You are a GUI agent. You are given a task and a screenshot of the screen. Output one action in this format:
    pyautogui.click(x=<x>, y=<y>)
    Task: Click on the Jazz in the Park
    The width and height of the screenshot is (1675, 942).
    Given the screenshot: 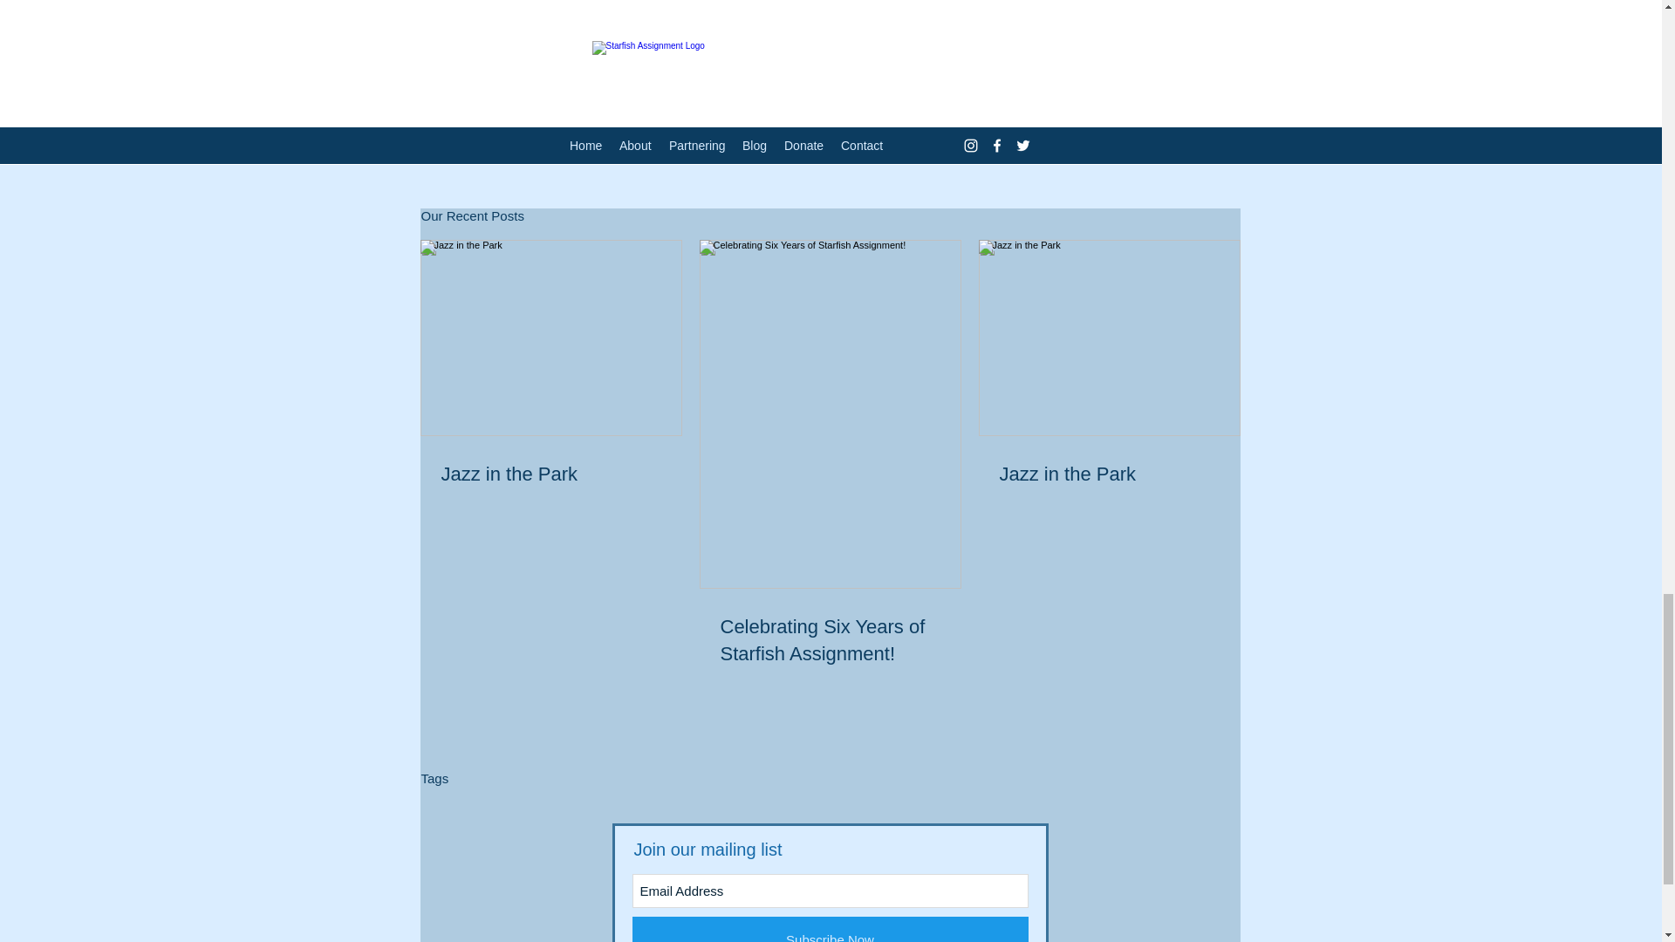 What is the action you would take?
    pyautogui.click(x=551, y=474)
    